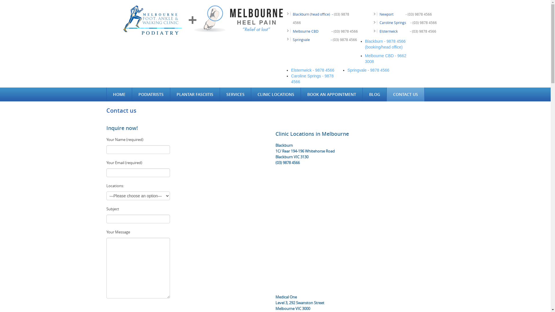  I want to click on PODIATRISTS, so click(151, 94).